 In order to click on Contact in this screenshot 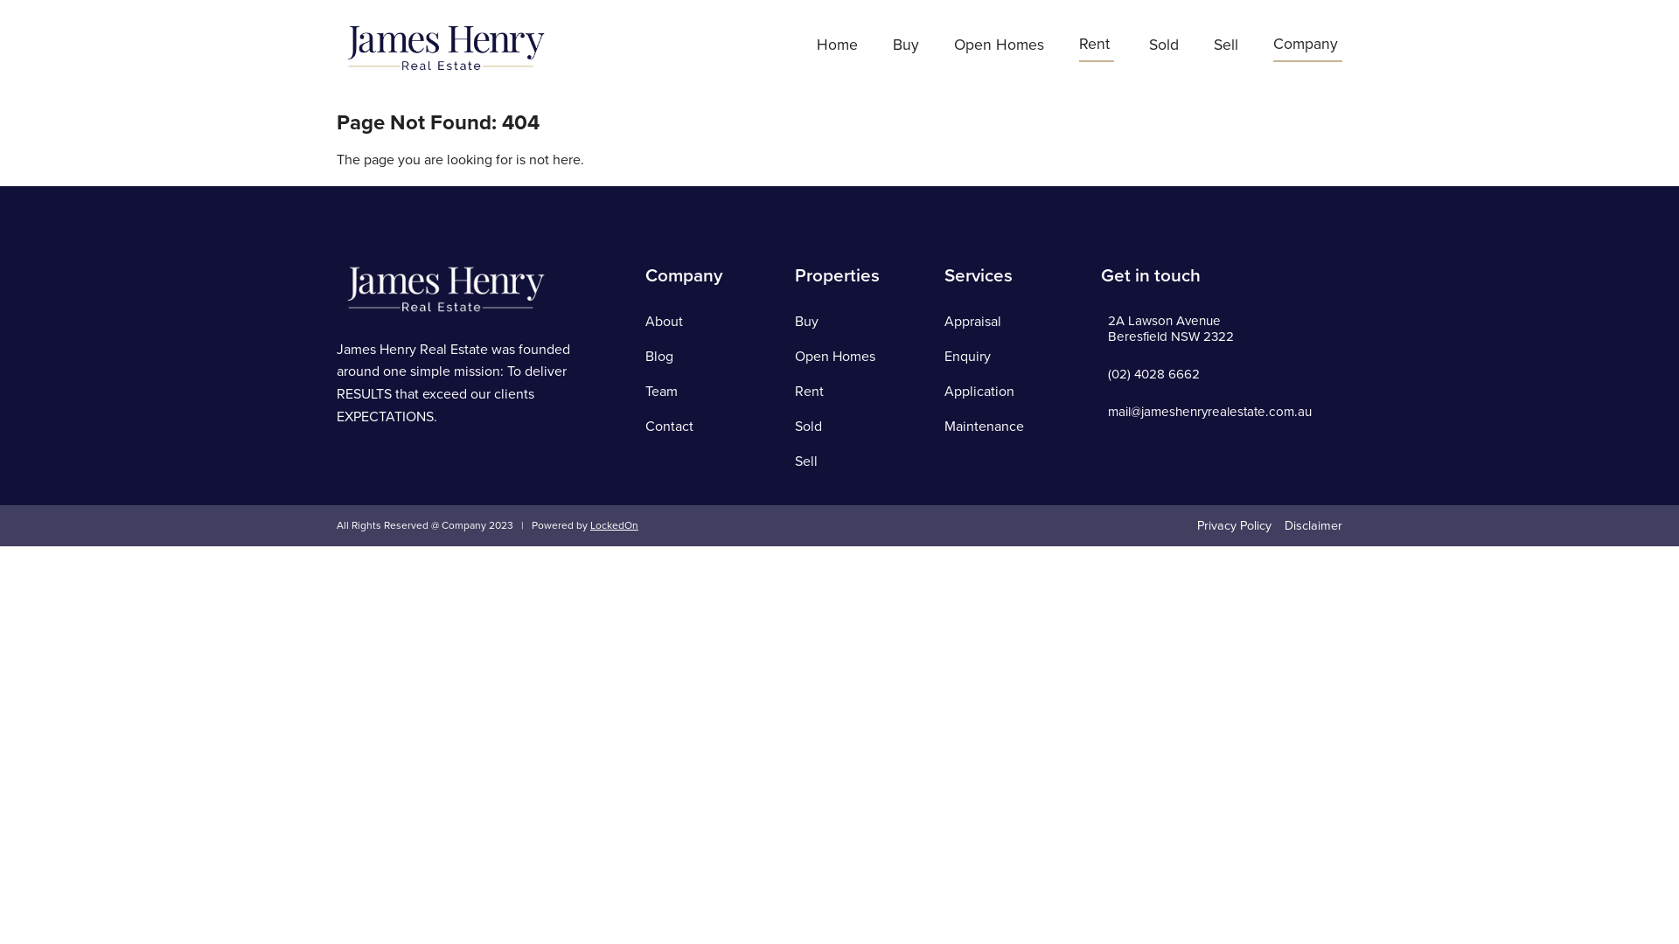, I will do `click(670, 427)`.